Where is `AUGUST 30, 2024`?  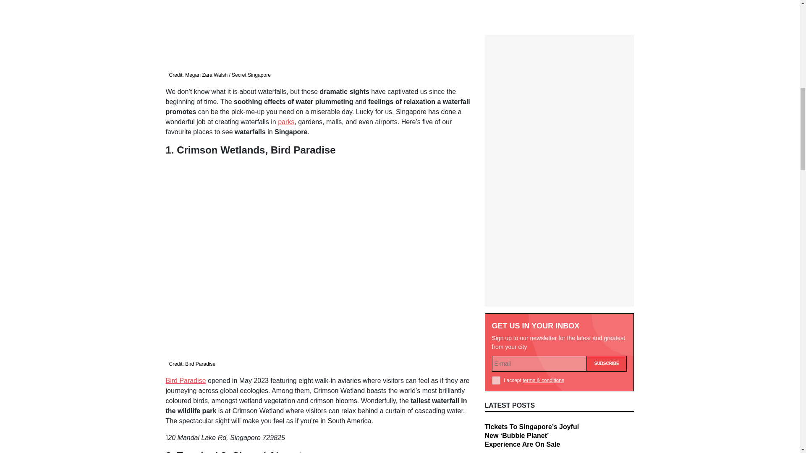 AUGUST 30, 2024 is located at coordinates (505, 408).